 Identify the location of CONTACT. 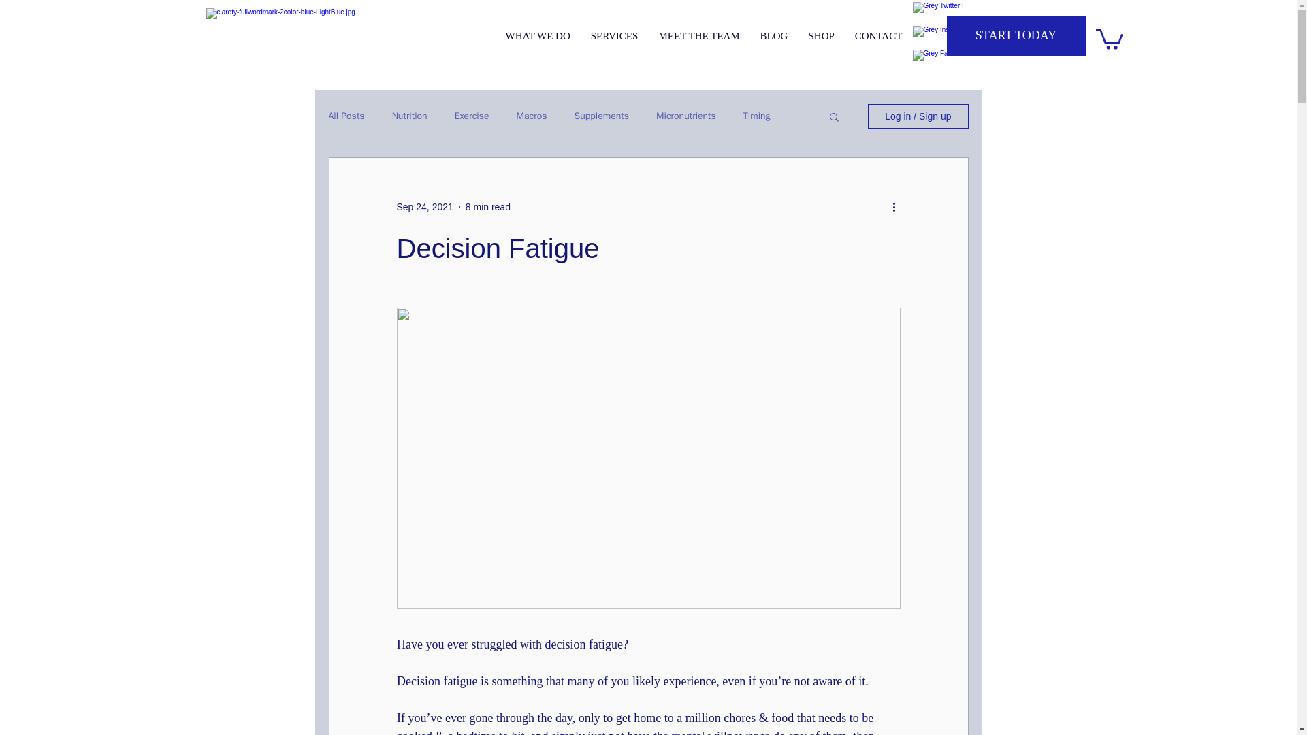
(878, 36).